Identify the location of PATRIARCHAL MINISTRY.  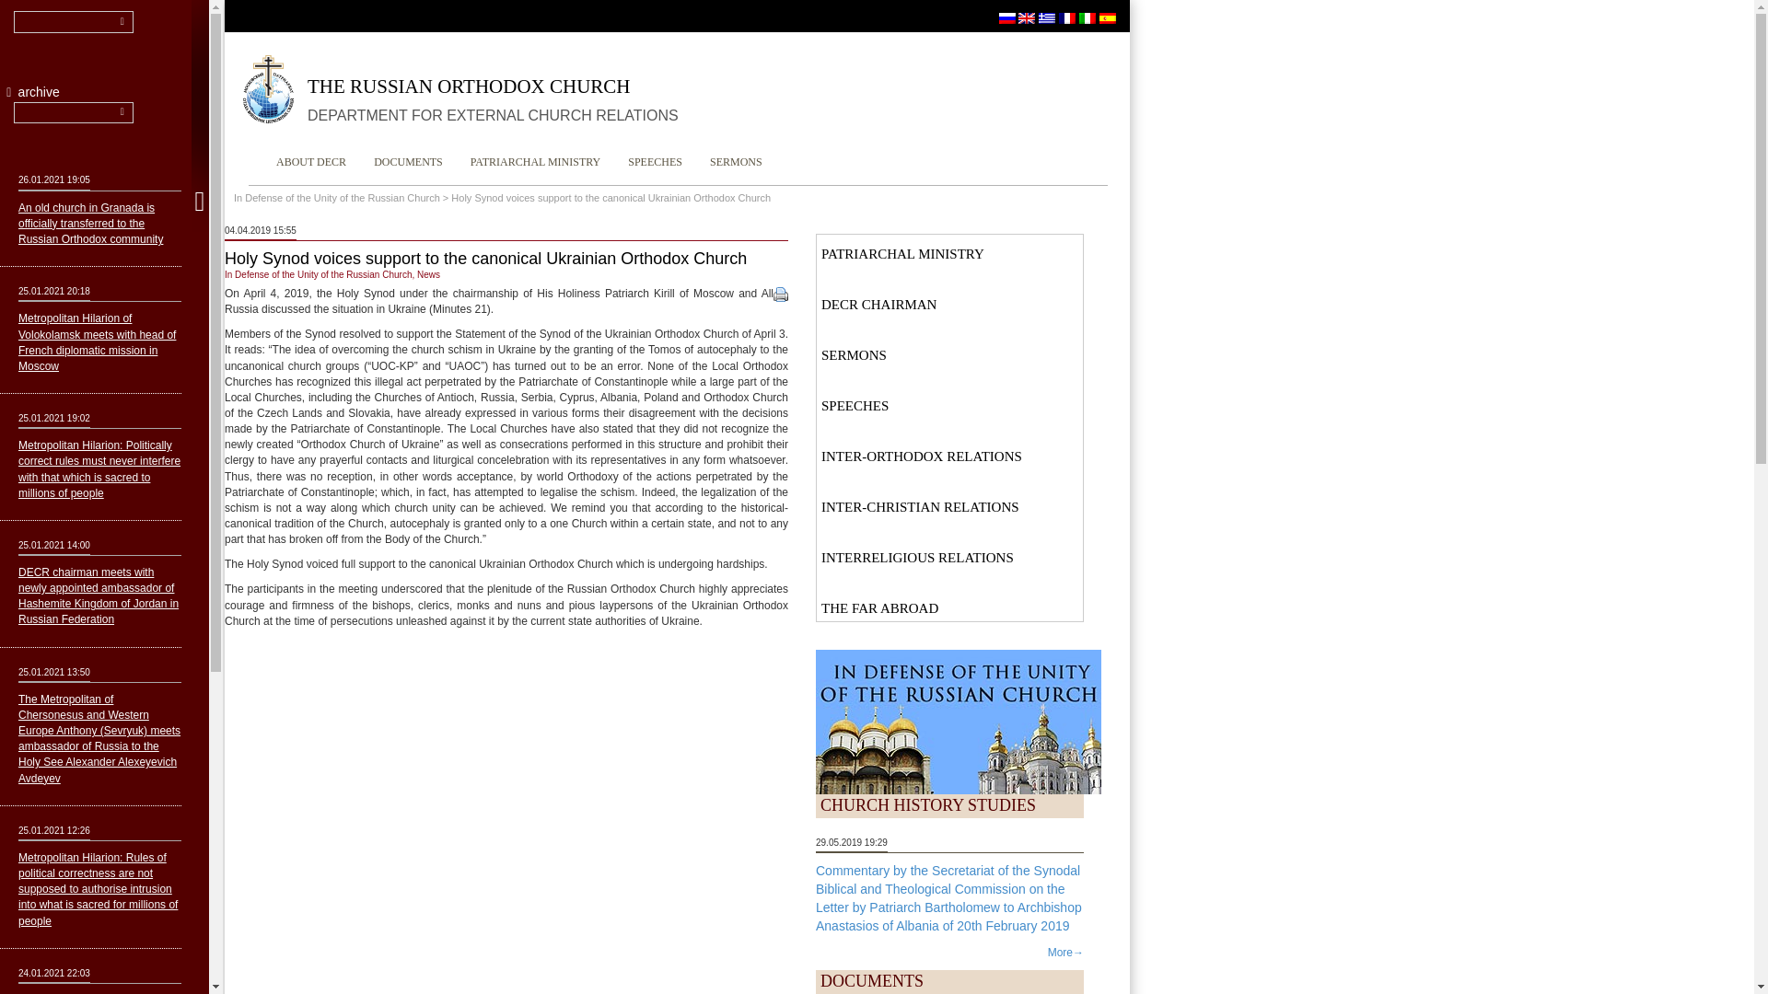
(949, 250).